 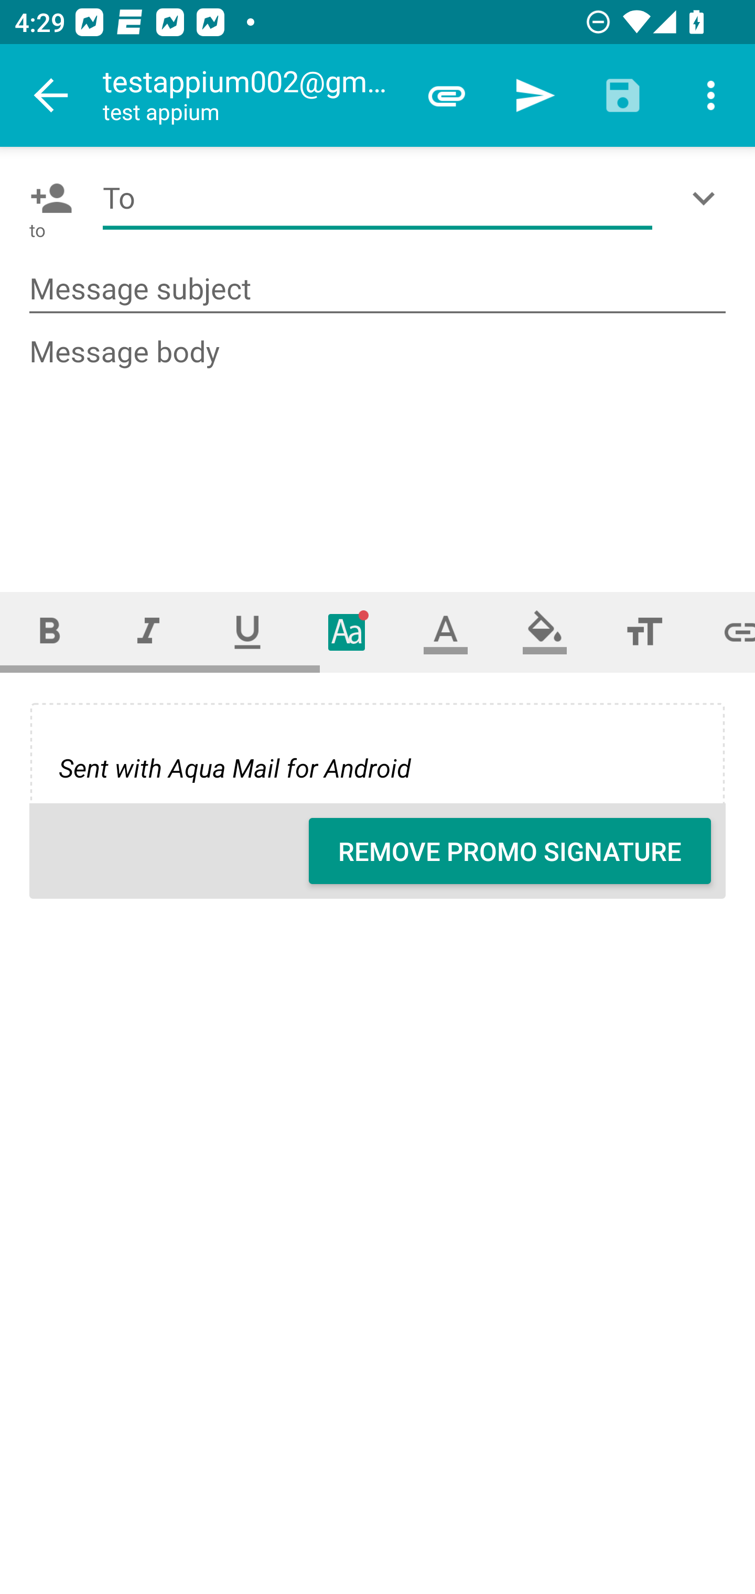 I want to click on REMOVE PROMO SIGNATURE, so click(x=510, y=851).